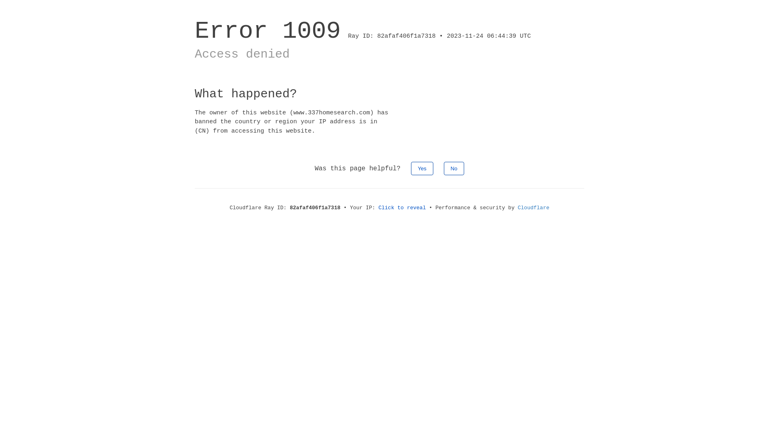  I want to click on No, so click(454, 169).